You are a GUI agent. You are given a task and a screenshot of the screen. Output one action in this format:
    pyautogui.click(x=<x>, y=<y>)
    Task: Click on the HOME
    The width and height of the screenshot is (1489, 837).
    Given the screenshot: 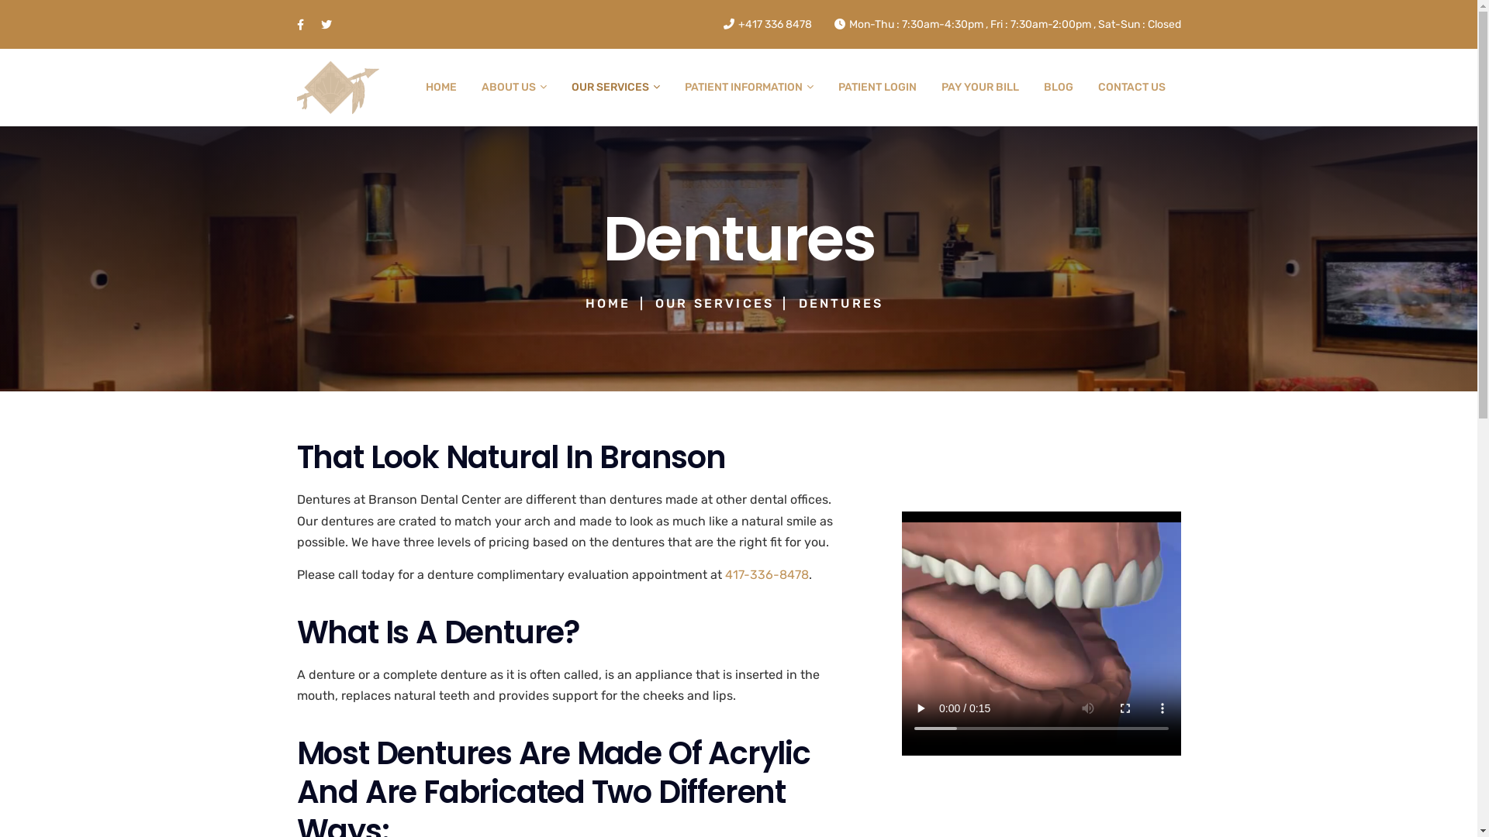 What is the action you would take?
    pyautogui.click(x=608, y=304)
    